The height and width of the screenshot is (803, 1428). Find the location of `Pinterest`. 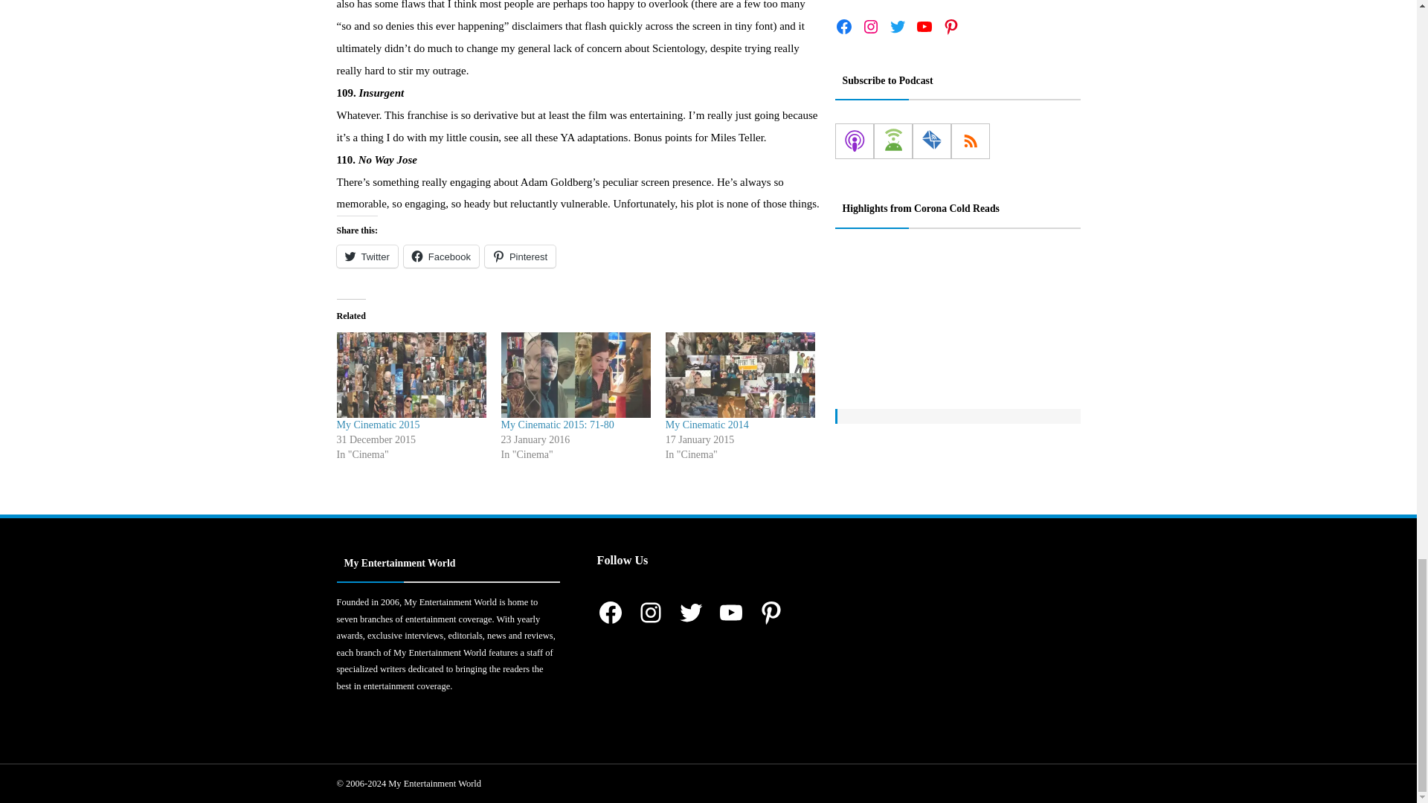

Pinterest is located at coordinates (520, 256).